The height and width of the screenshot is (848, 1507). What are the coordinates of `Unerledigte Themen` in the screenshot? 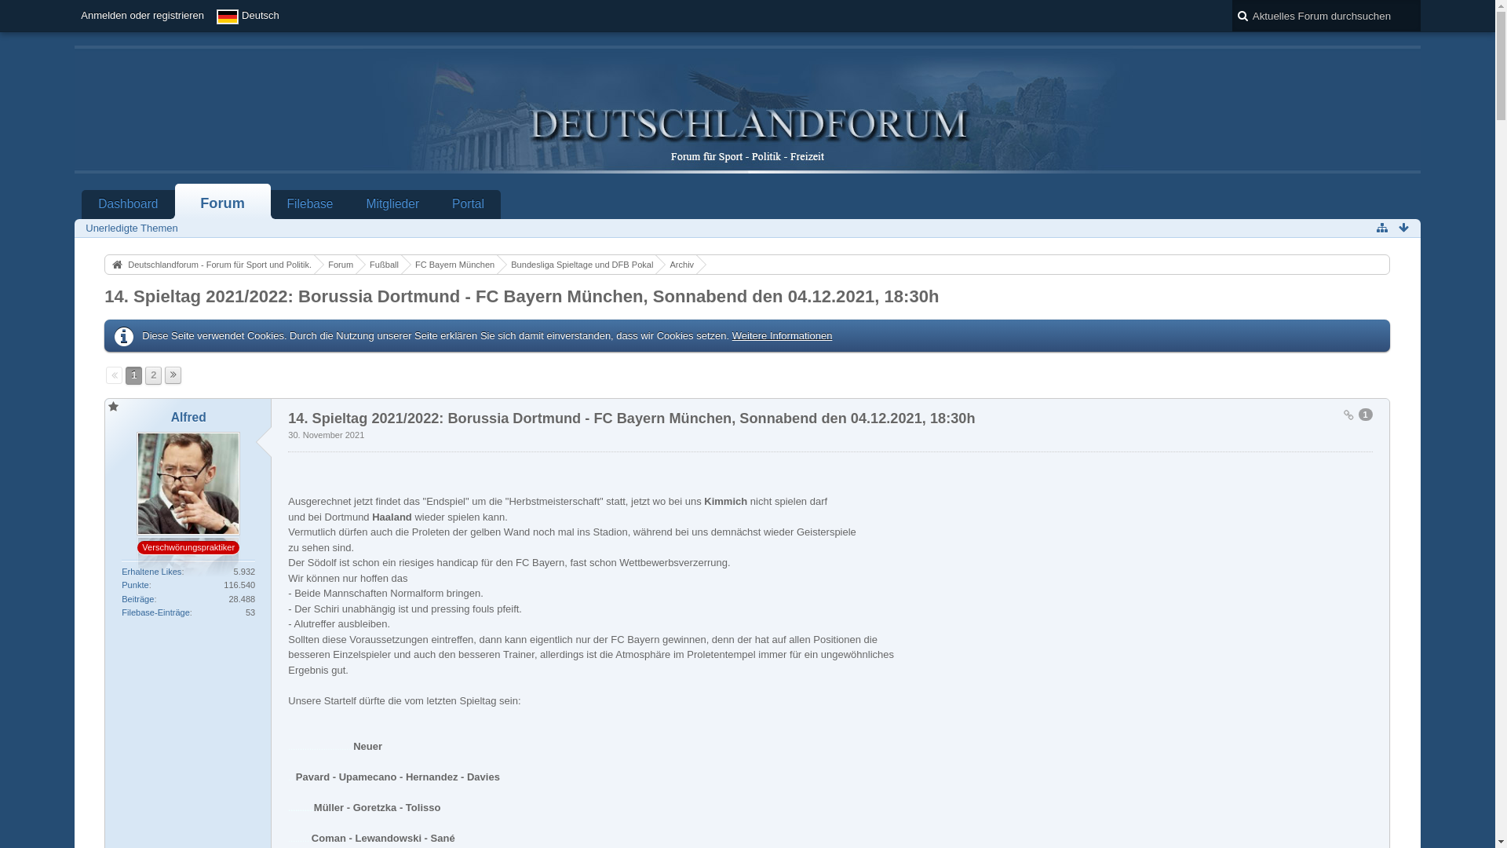 It's located at (132, 228).